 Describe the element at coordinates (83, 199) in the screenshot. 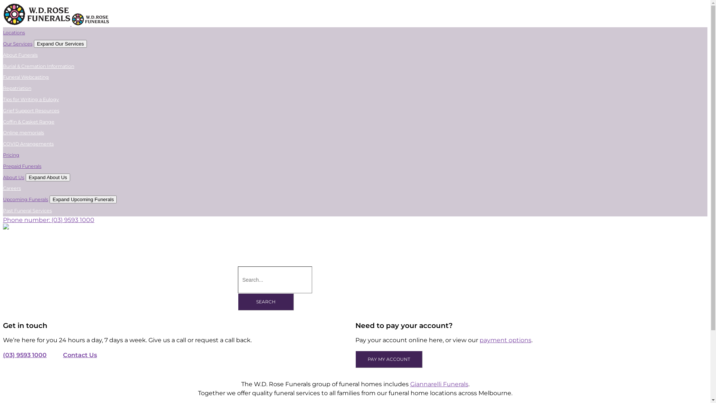

I see `Expand Upcoming Funerals` at that location.